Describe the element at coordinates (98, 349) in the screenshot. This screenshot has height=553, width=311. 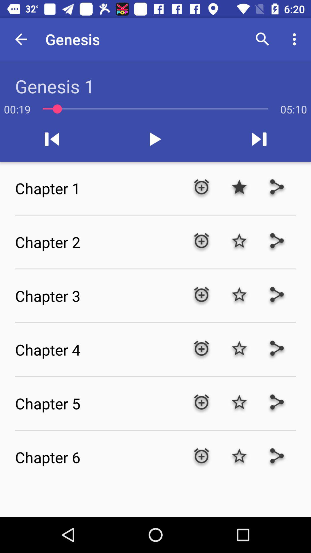
I see `choose chapter 4 item` at that location.